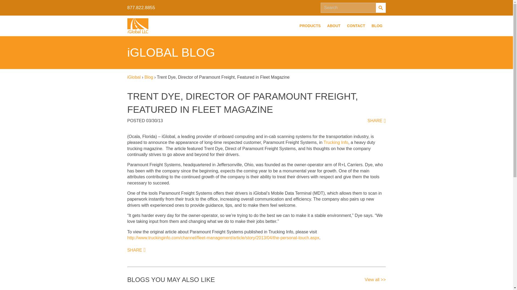 Image resolution: width=517 pixels, height=290 pixels. Describe the element at coordinates (336, 142) in the screenshot. I see `Trucking Info` at that location.